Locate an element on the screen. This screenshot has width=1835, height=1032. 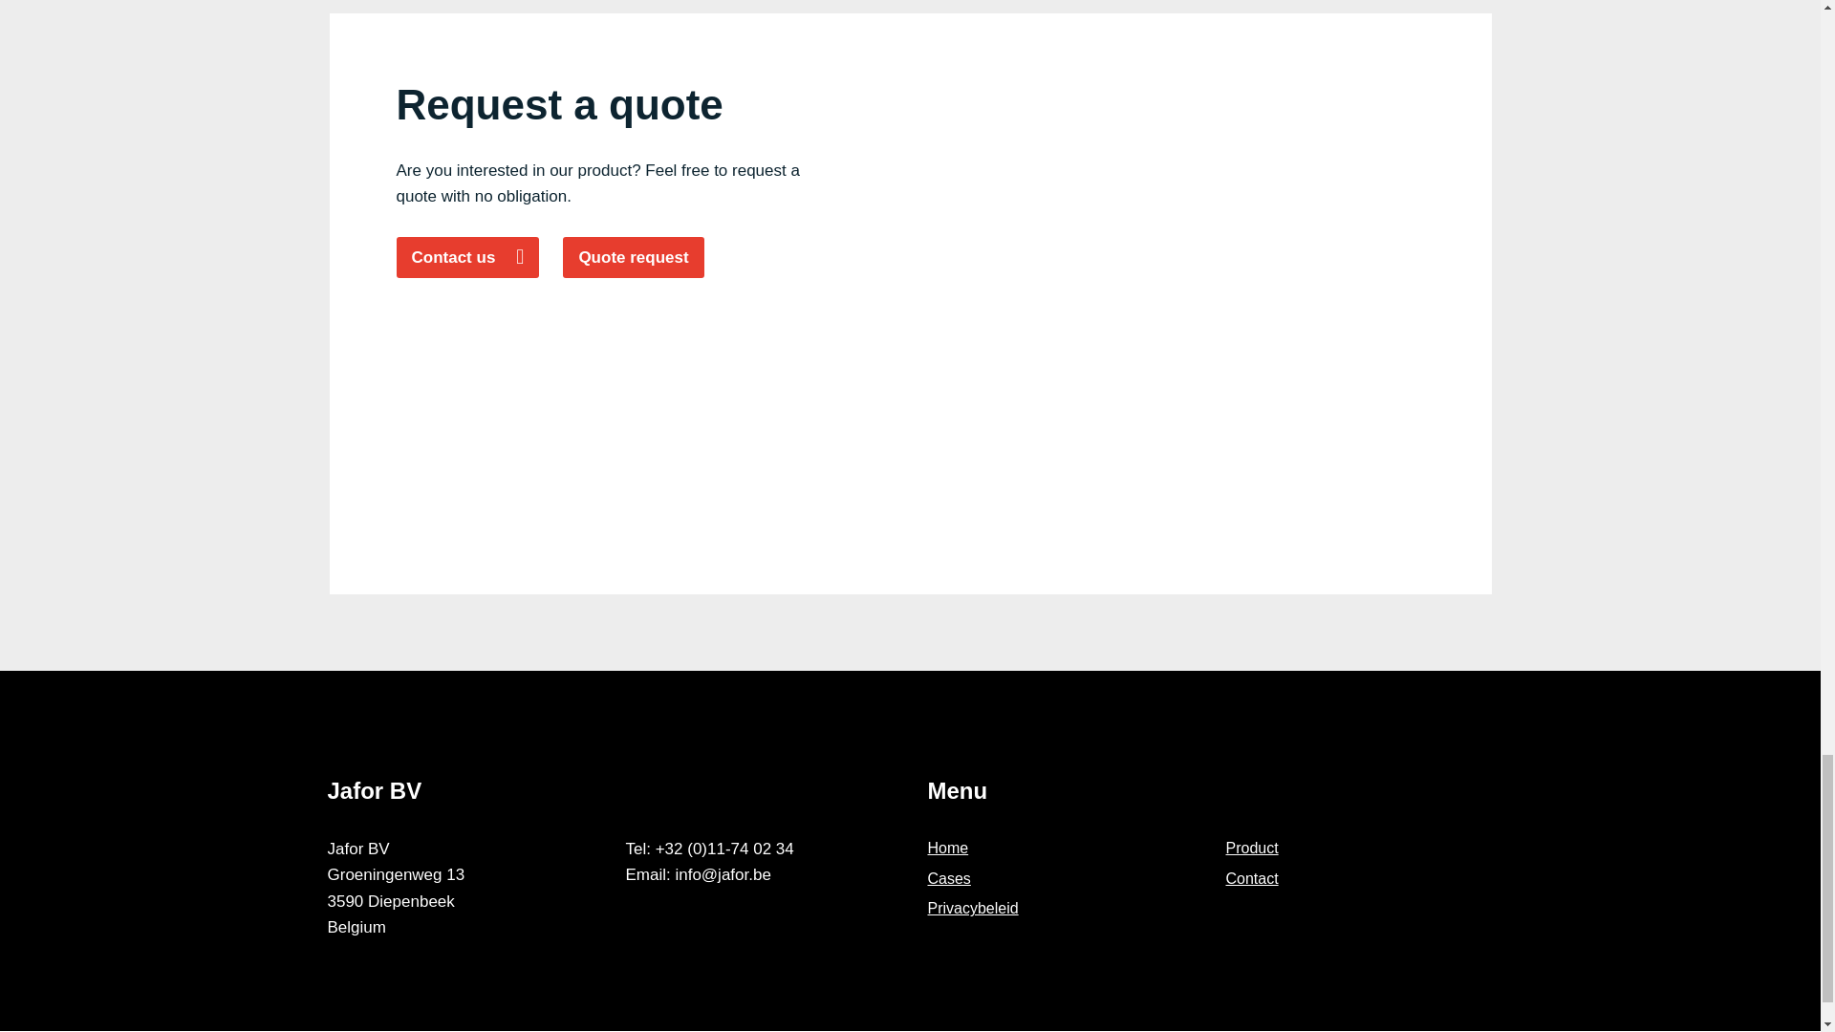
Contact is located at coordinates (1251, 878).